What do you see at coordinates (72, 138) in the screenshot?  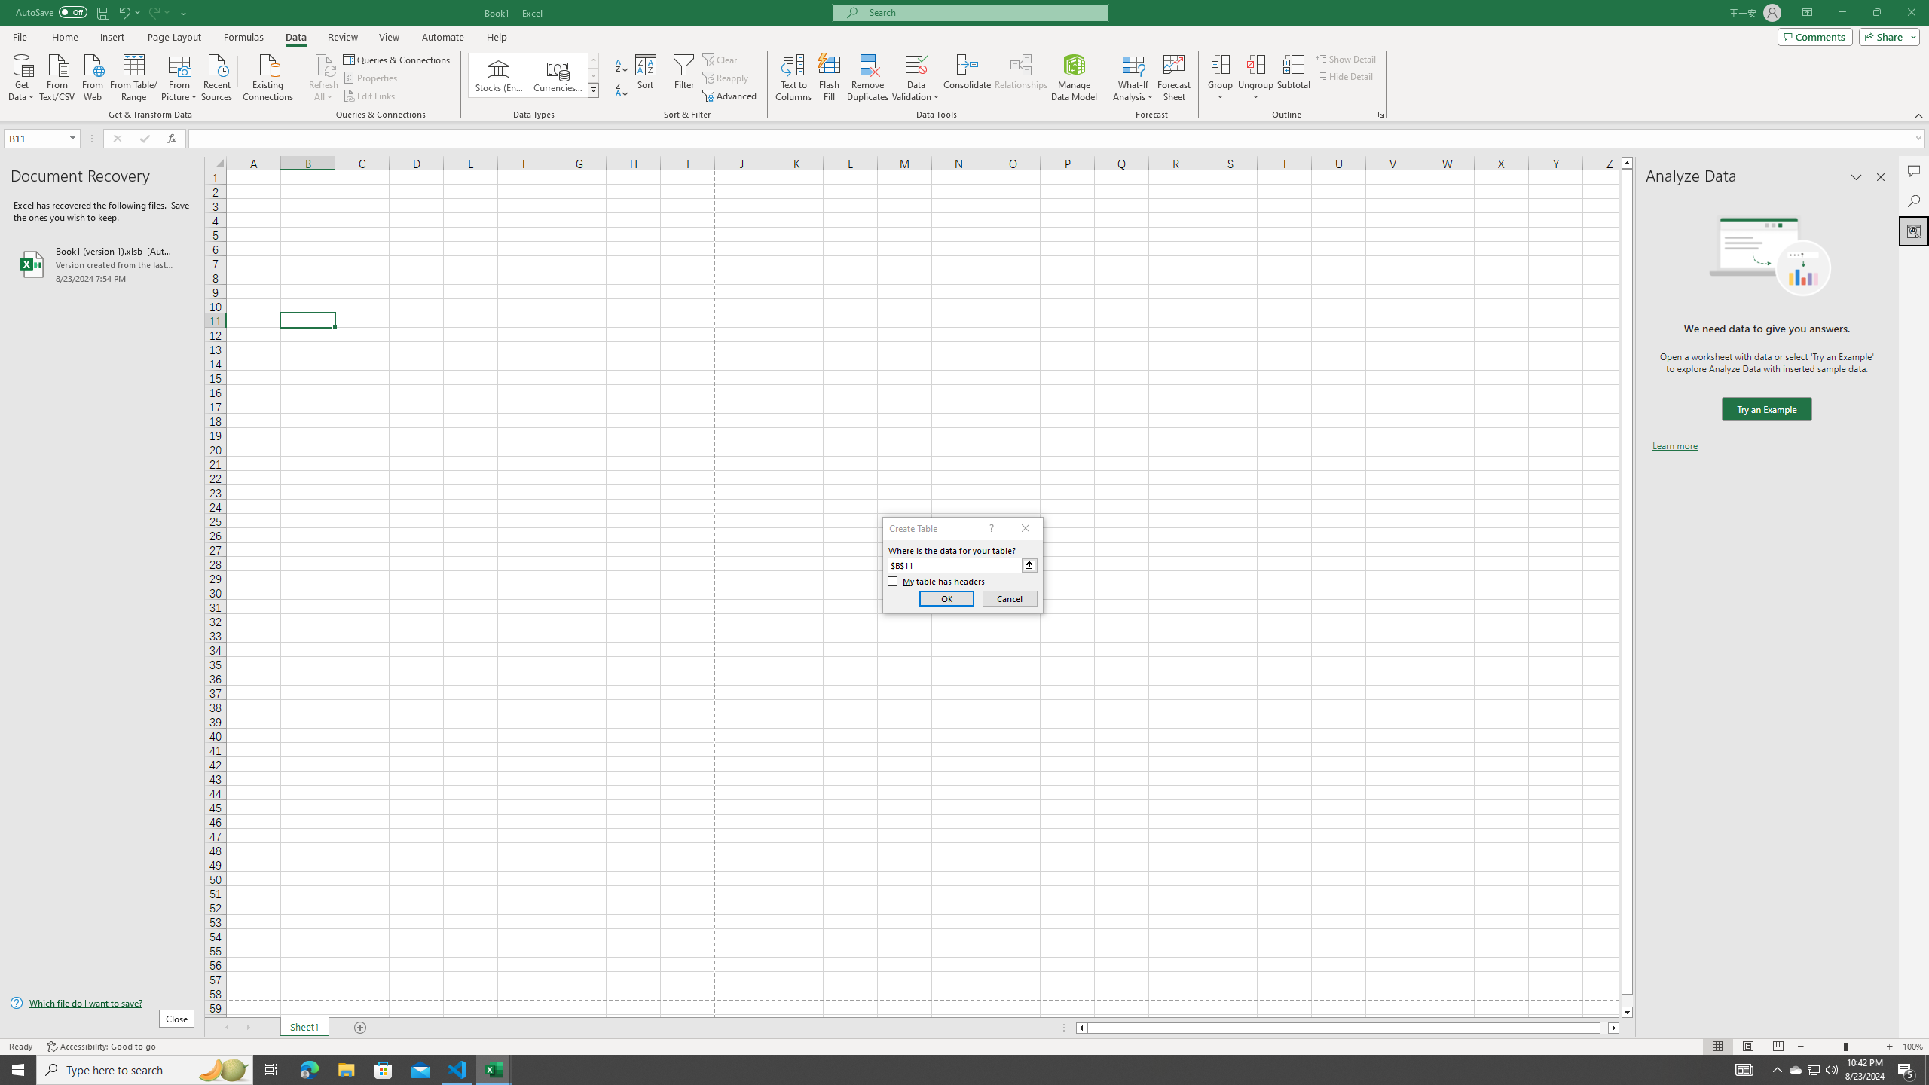 I see `Open` at bounding box center [72, 138].